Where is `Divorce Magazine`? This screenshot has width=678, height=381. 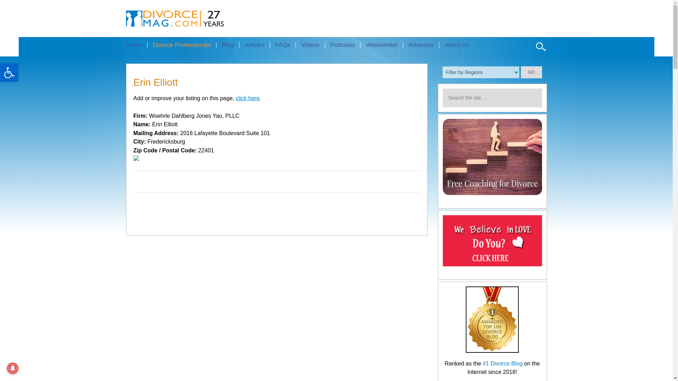
Divorce Magazine is located at coordinates (187, 18).